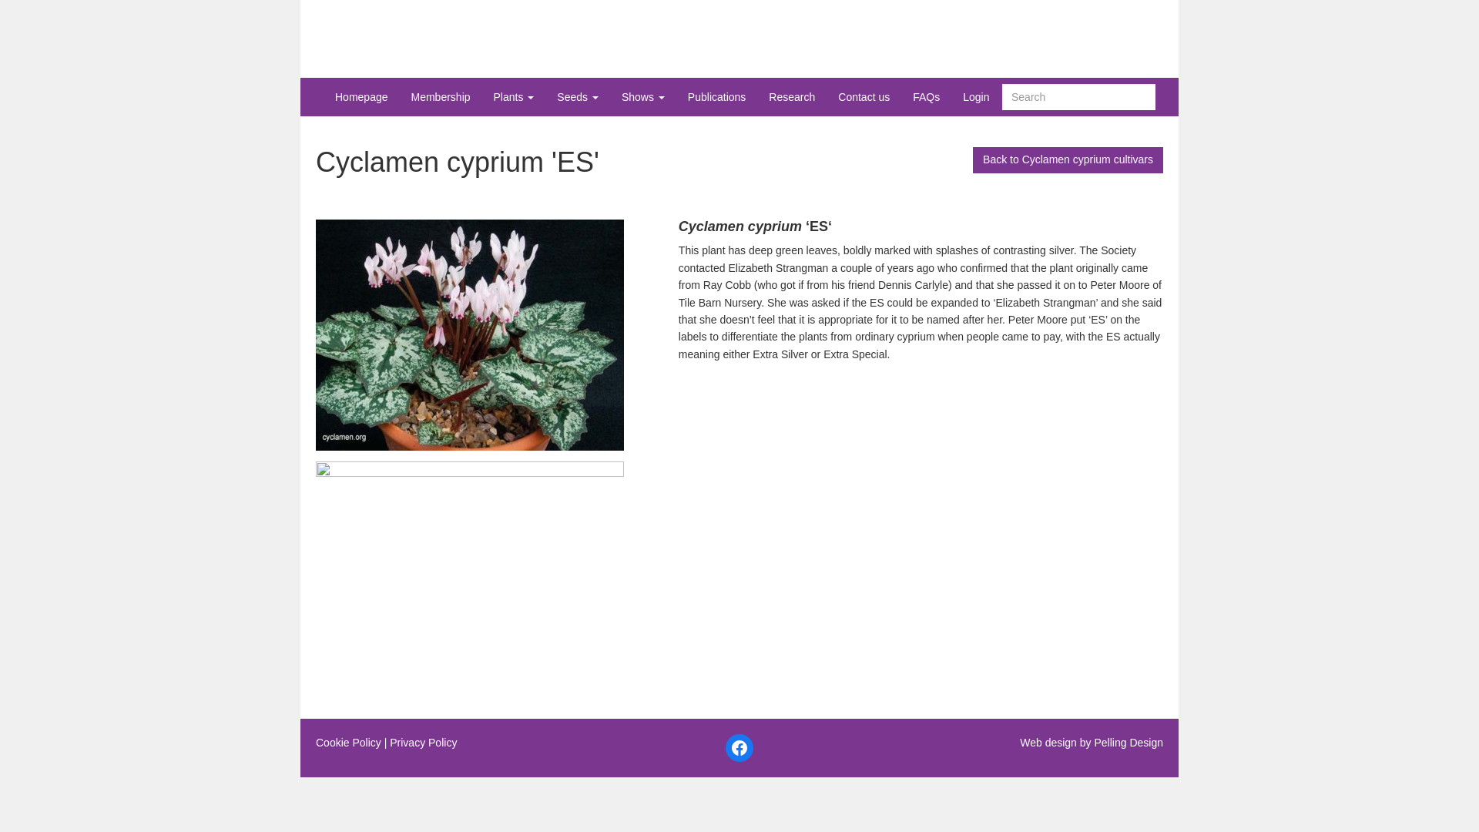  What do you see at coordinates (361, 97) in the screenshot?
I see `Homepage` at bounding box center [361, 97].